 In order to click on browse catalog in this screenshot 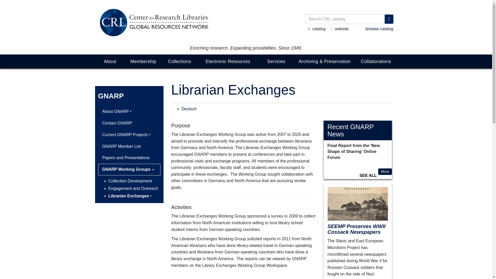, I will do `click(379, 28)`.